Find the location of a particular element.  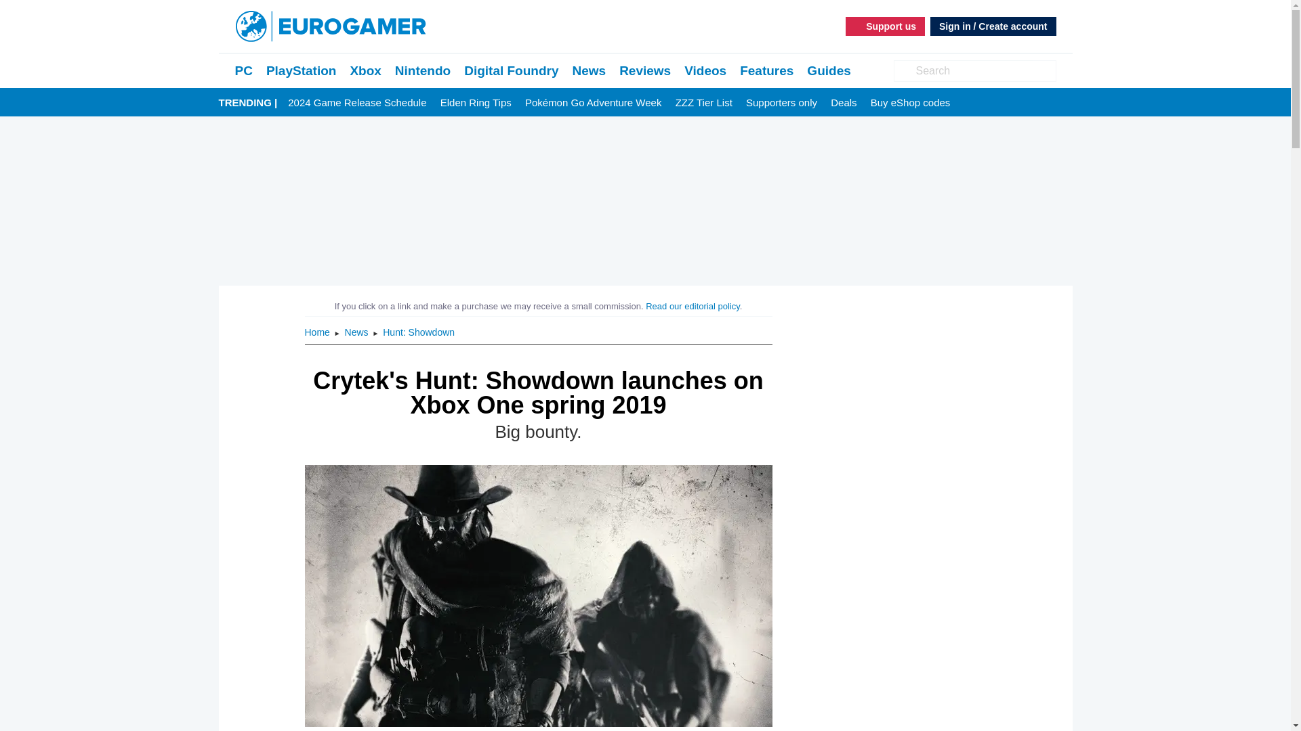

Supporters only is located at coordinates (781, 103).